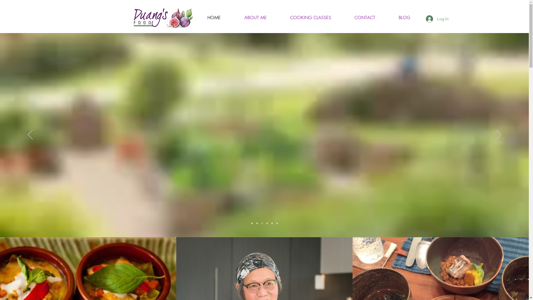 Image resolution: width=533 pixels, height=300 pixels. What do you see at coordinates (310, 19) in the screenshot?
I see `COOKING CLASSES` at bounding box center [310, 19].